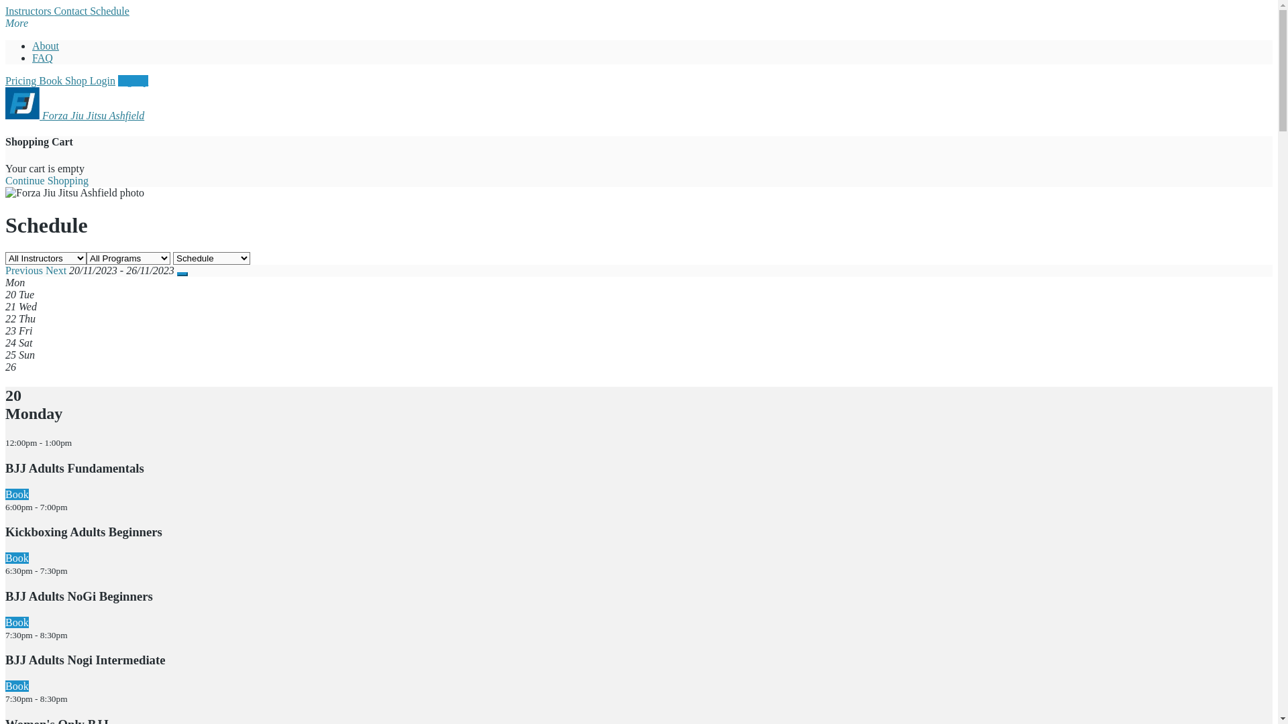 The image size is (1288, 724). I want to click on Continue Shopping, so click(47, 181).